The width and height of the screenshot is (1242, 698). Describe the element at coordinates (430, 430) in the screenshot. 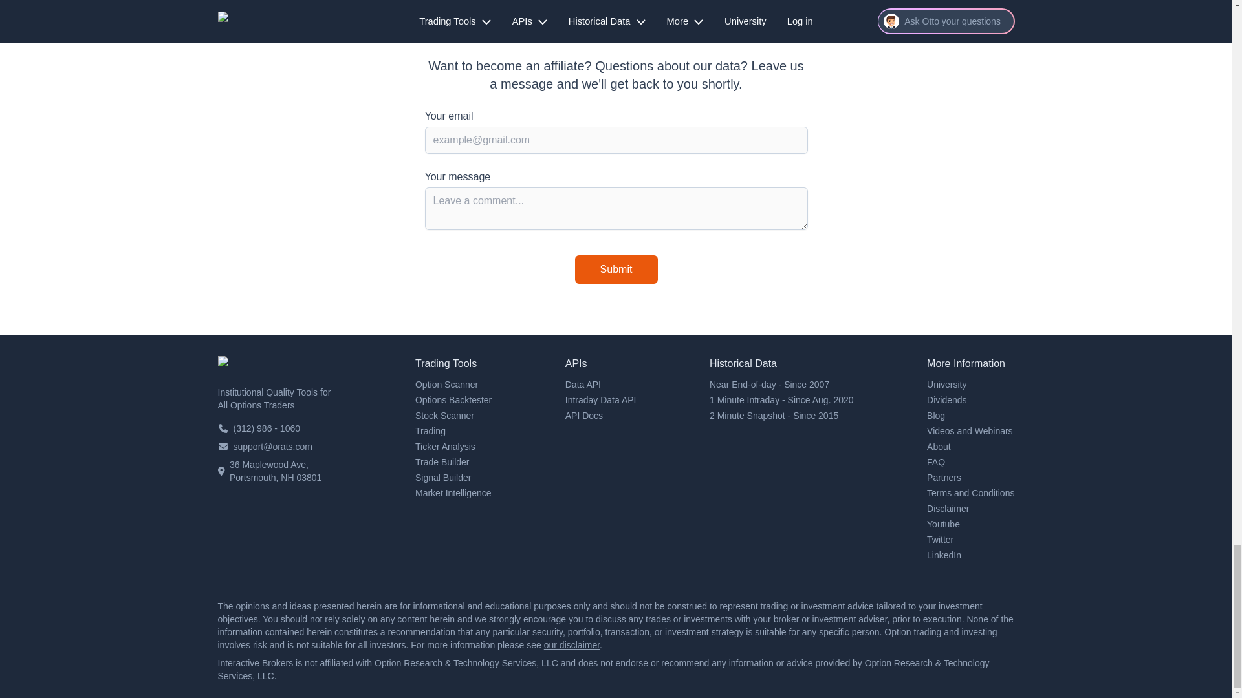

I see `Trading` at that location.